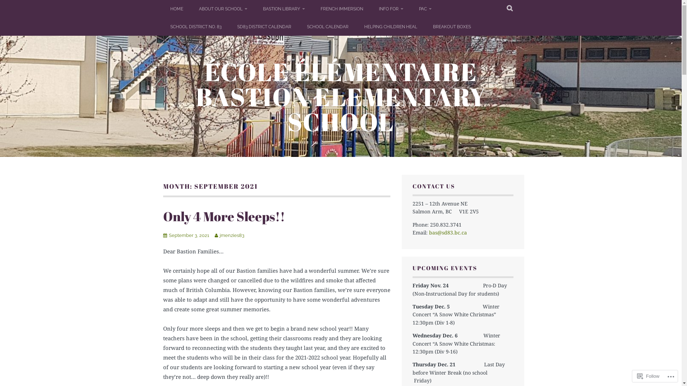 The height and width of the screenshot is (386, 687). What do you see at coordinates (342, 9) in the screenshot?
I see `FRENCH IMMERSION` at bounding box center [342, 9].